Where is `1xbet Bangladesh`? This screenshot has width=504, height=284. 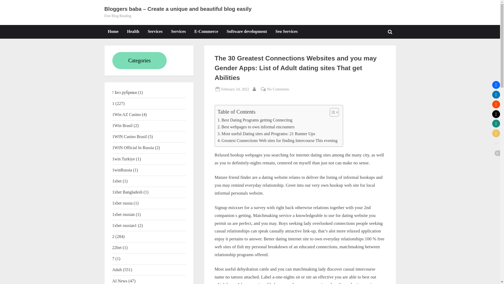 1xbet Bangladesh is located at coordinates (128, 192).